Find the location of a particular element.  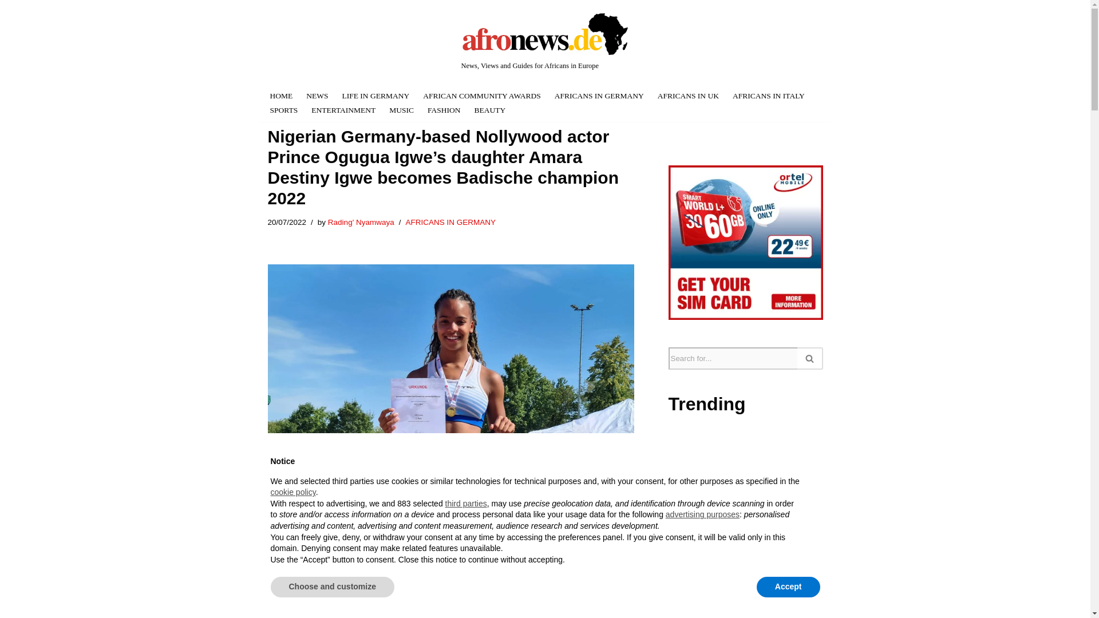

HOME is located at coordinates (282, 96).